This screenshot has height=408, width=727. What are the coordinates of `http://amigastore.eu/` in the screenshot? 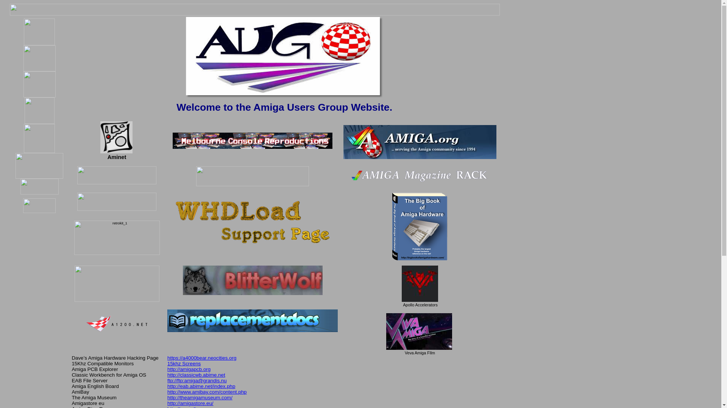 It's located at (190, 403).